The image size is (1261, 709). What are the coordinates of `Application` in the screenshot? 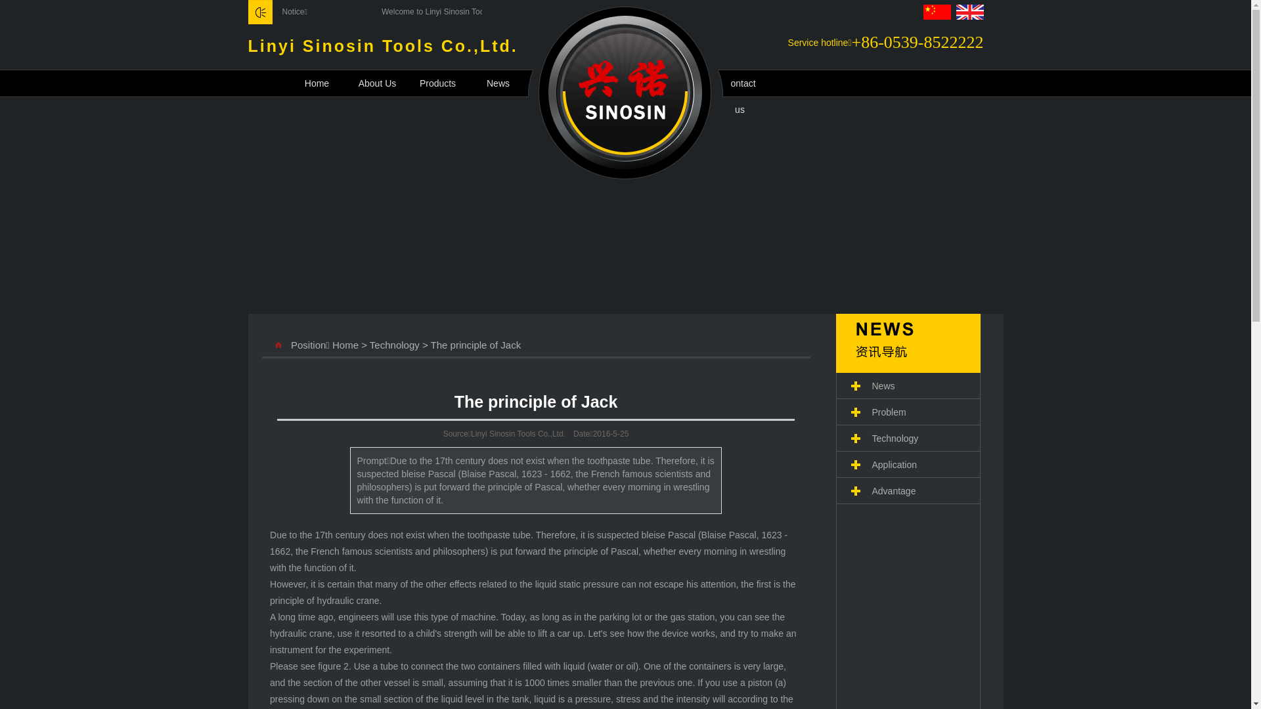 It's located at (908, 465).